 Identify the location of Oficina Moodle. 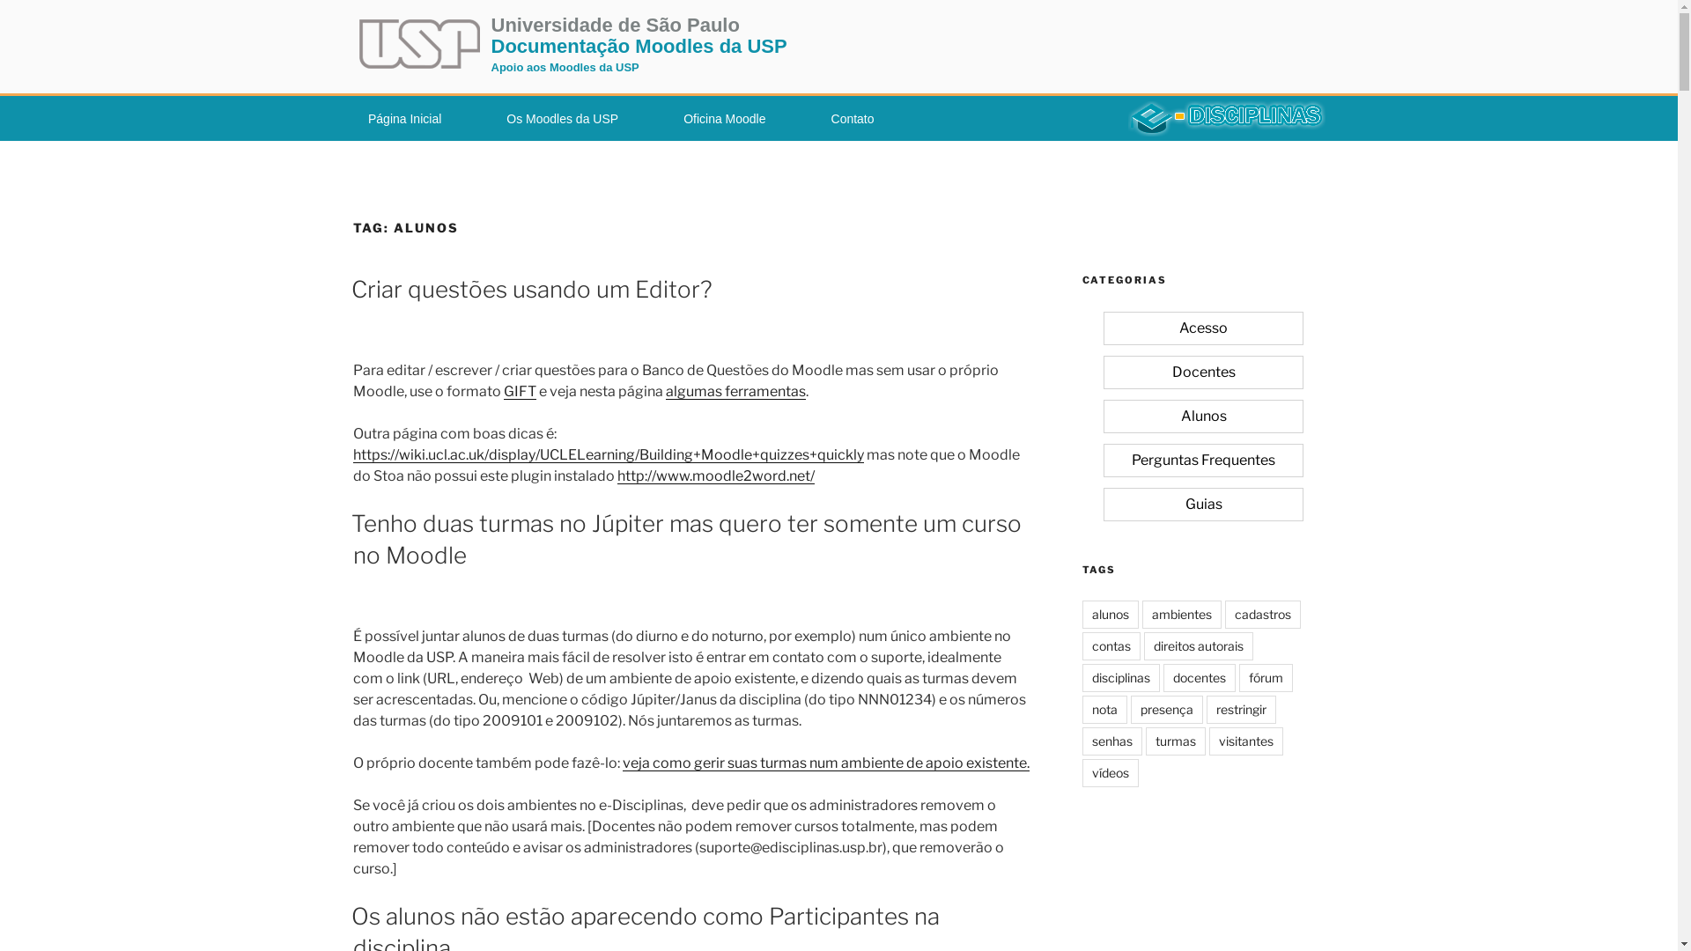
(725, 119).